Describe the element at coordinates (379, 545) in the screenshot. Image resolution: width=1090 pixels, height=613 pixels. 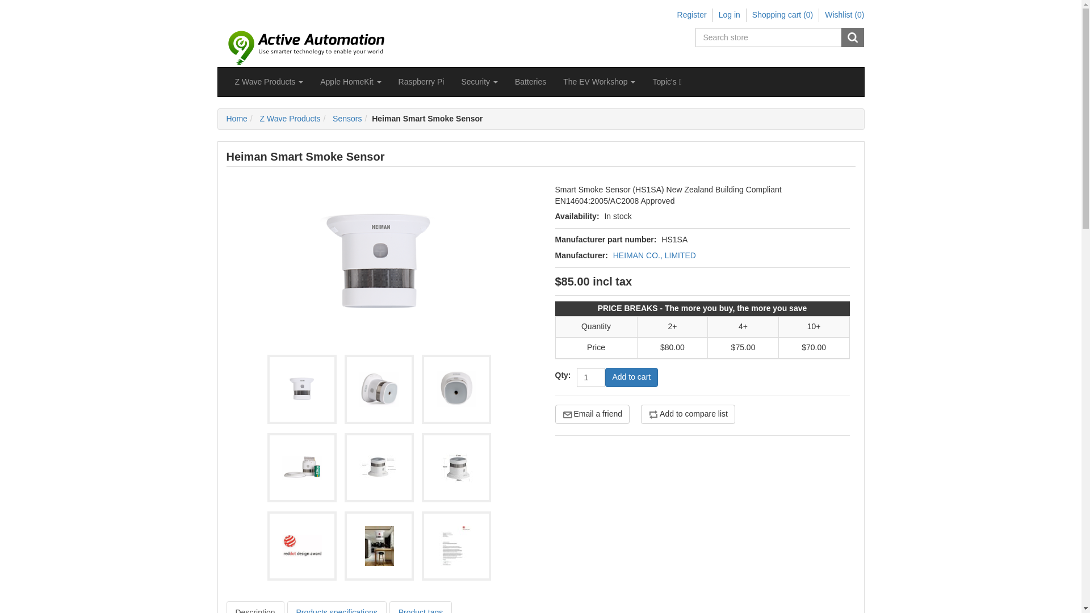
I see `Picture of Heiman Smart Smoke Sensor` at that location.